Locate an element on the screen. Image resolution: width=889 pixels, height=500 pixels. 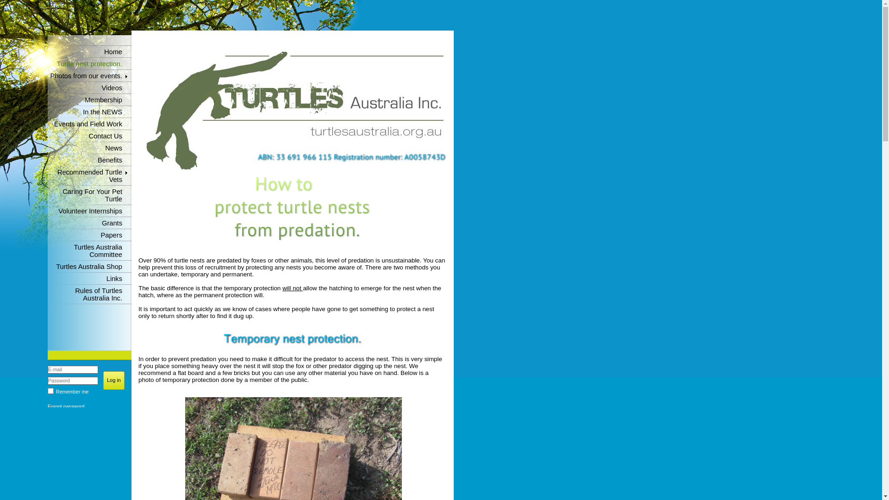
Forgot password is located at coordinates (66, 406).